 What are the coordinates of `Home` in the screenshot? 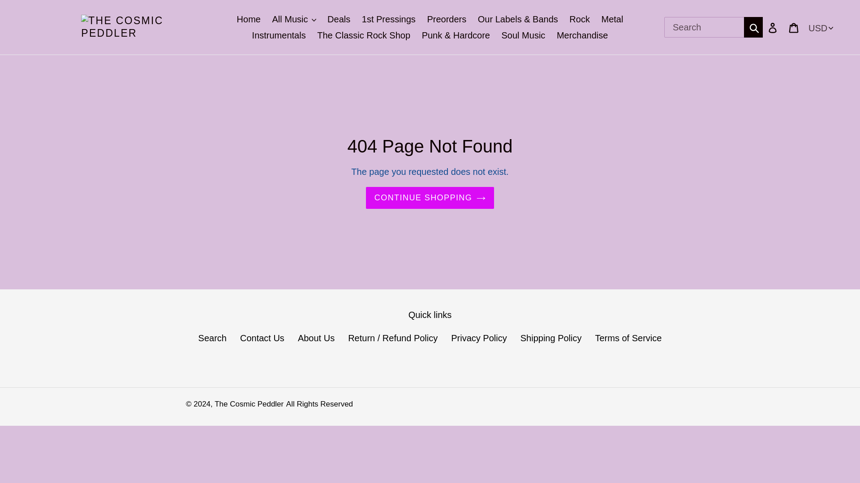 It's located at (248, 19).